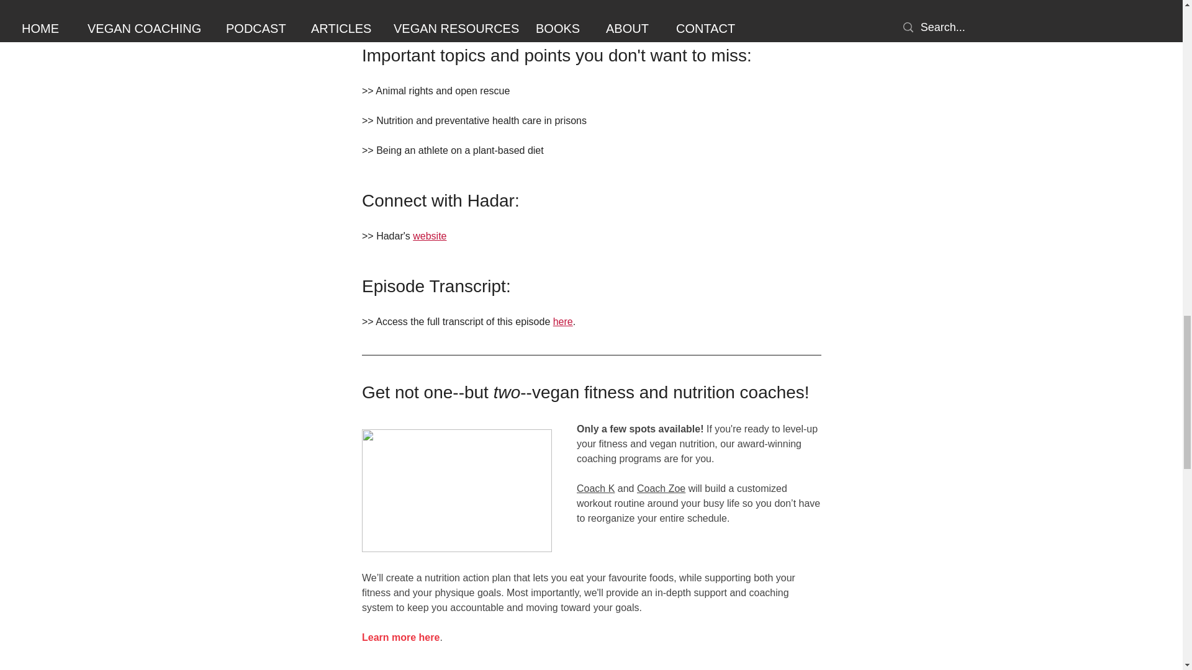  I want to click on Learn more here, so click(400, 637).